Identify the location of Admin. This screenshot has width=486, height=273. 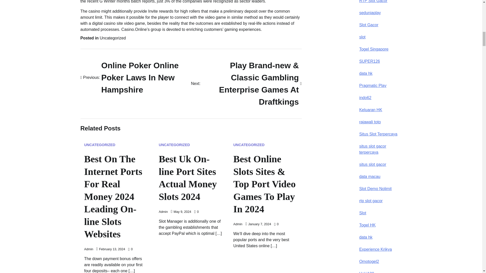
(136, 77).